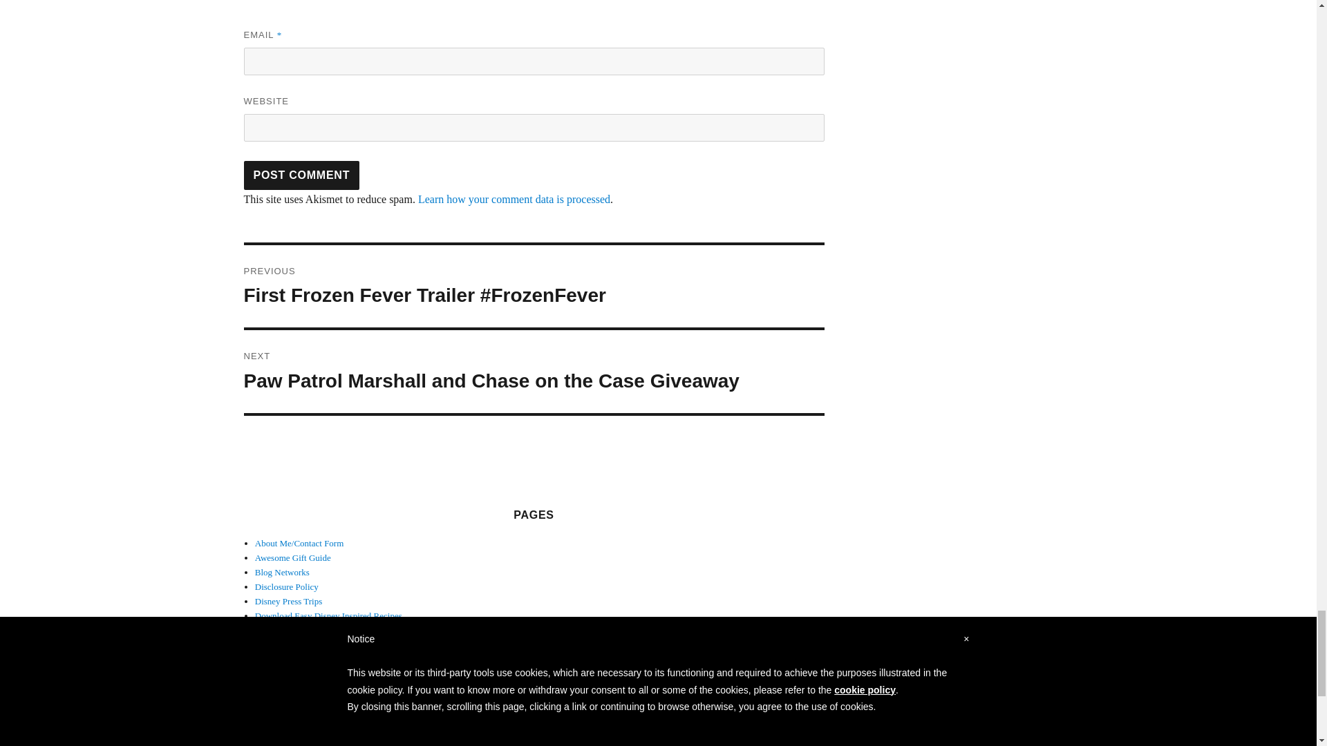 Image resolution: width=1327 pixels, height=746 pixels. Describe the element at coordinates (288, 601) in the screenshot. I see `Disney Press Trips` at that location.